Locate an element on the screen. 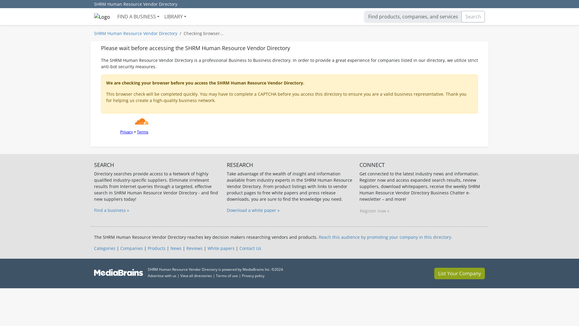 The width and height of the screenshot is (579, 326). List Your Company is located at coordinates (460, 273).